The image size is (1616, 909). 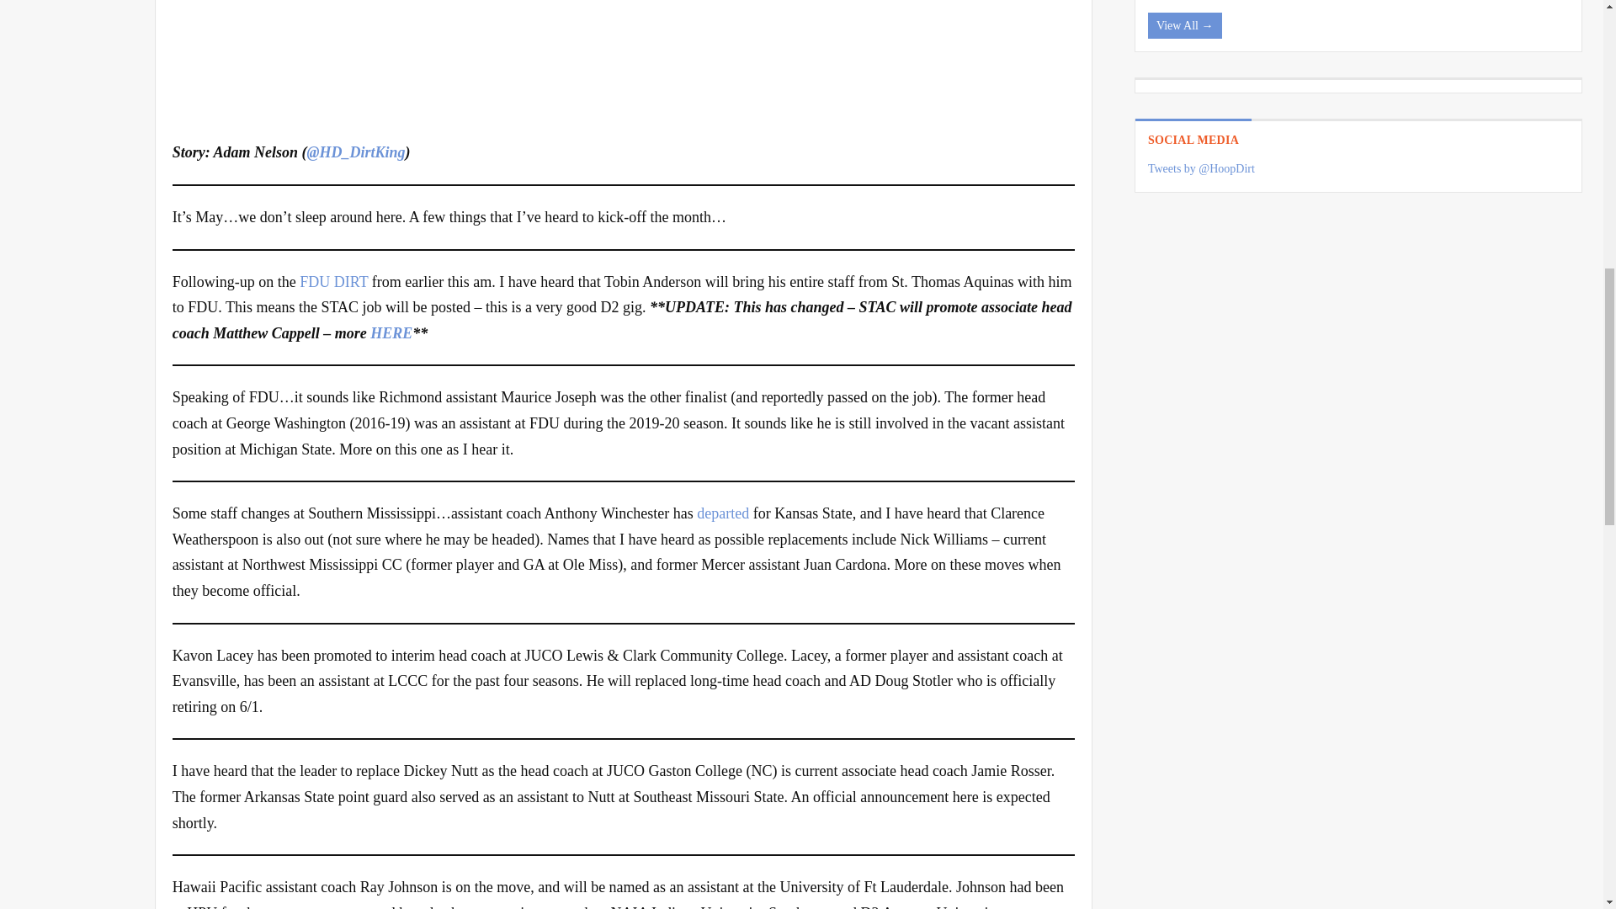 I want to click on departed, so click(x=722, y=513).